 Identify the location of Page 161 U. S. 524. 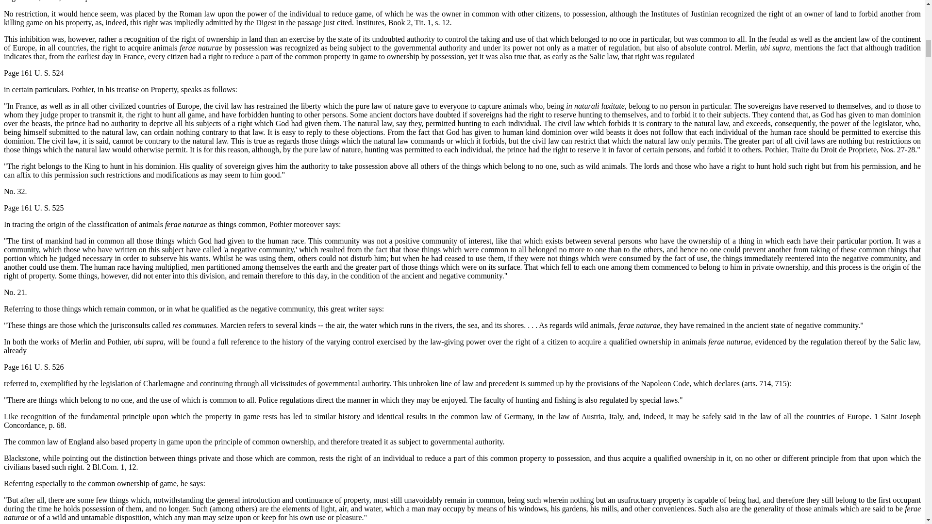
(34, 73).